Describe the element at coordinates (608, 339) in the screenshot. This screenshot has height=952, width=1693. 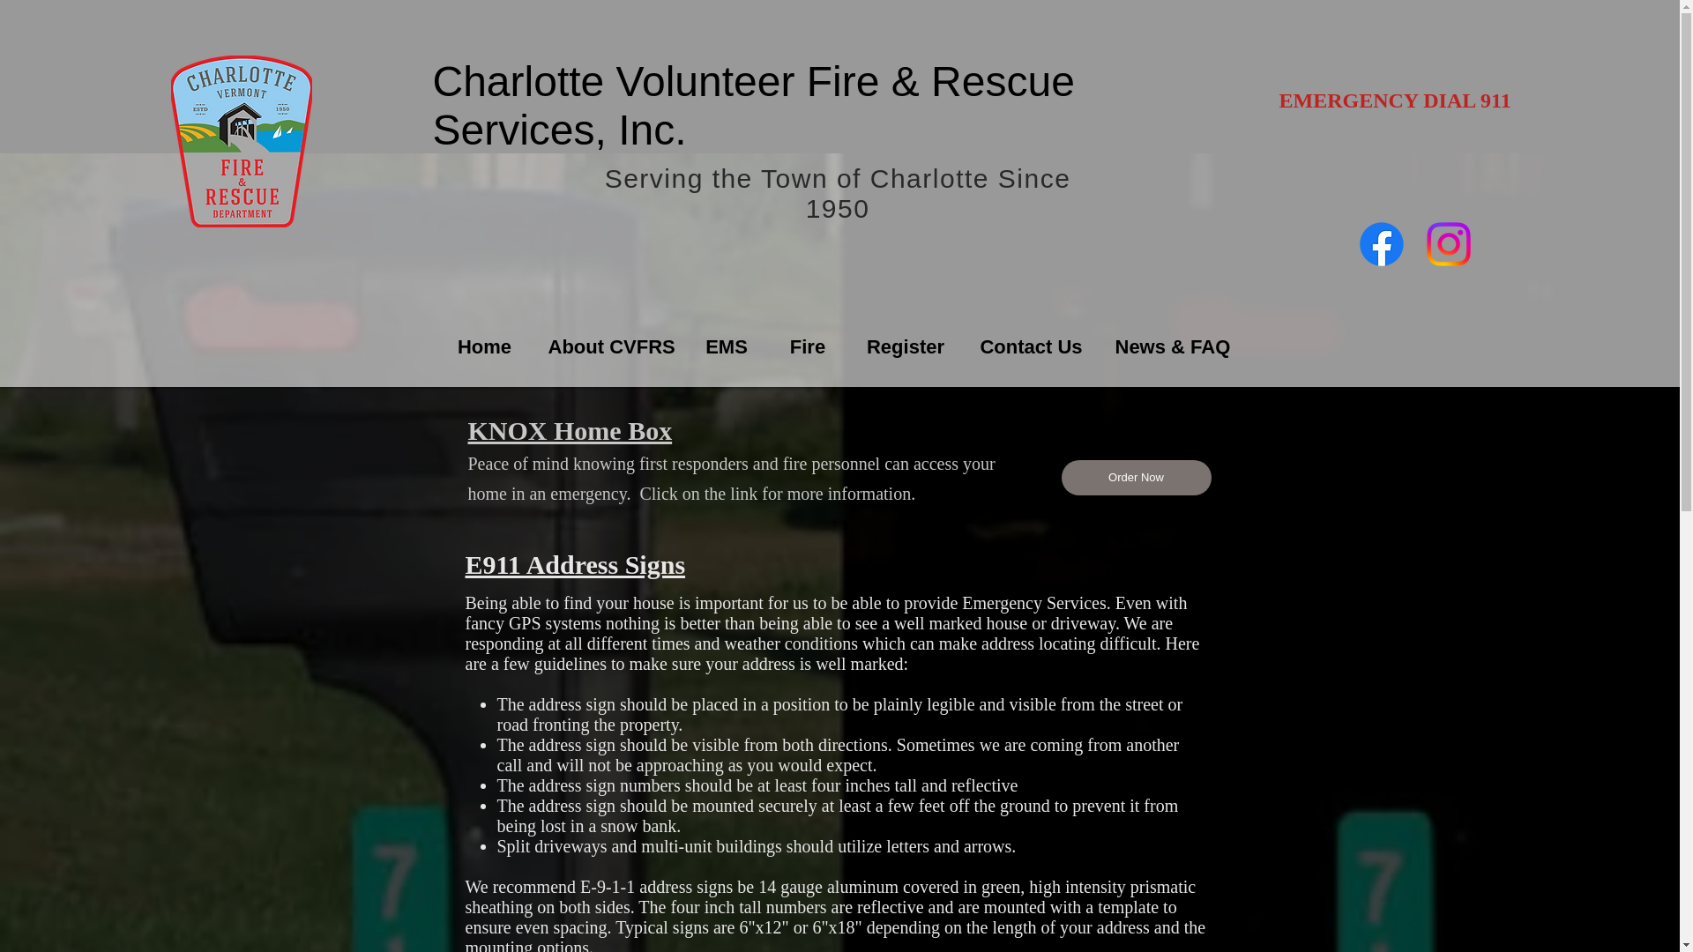
I see `About CVFRS` at that location.